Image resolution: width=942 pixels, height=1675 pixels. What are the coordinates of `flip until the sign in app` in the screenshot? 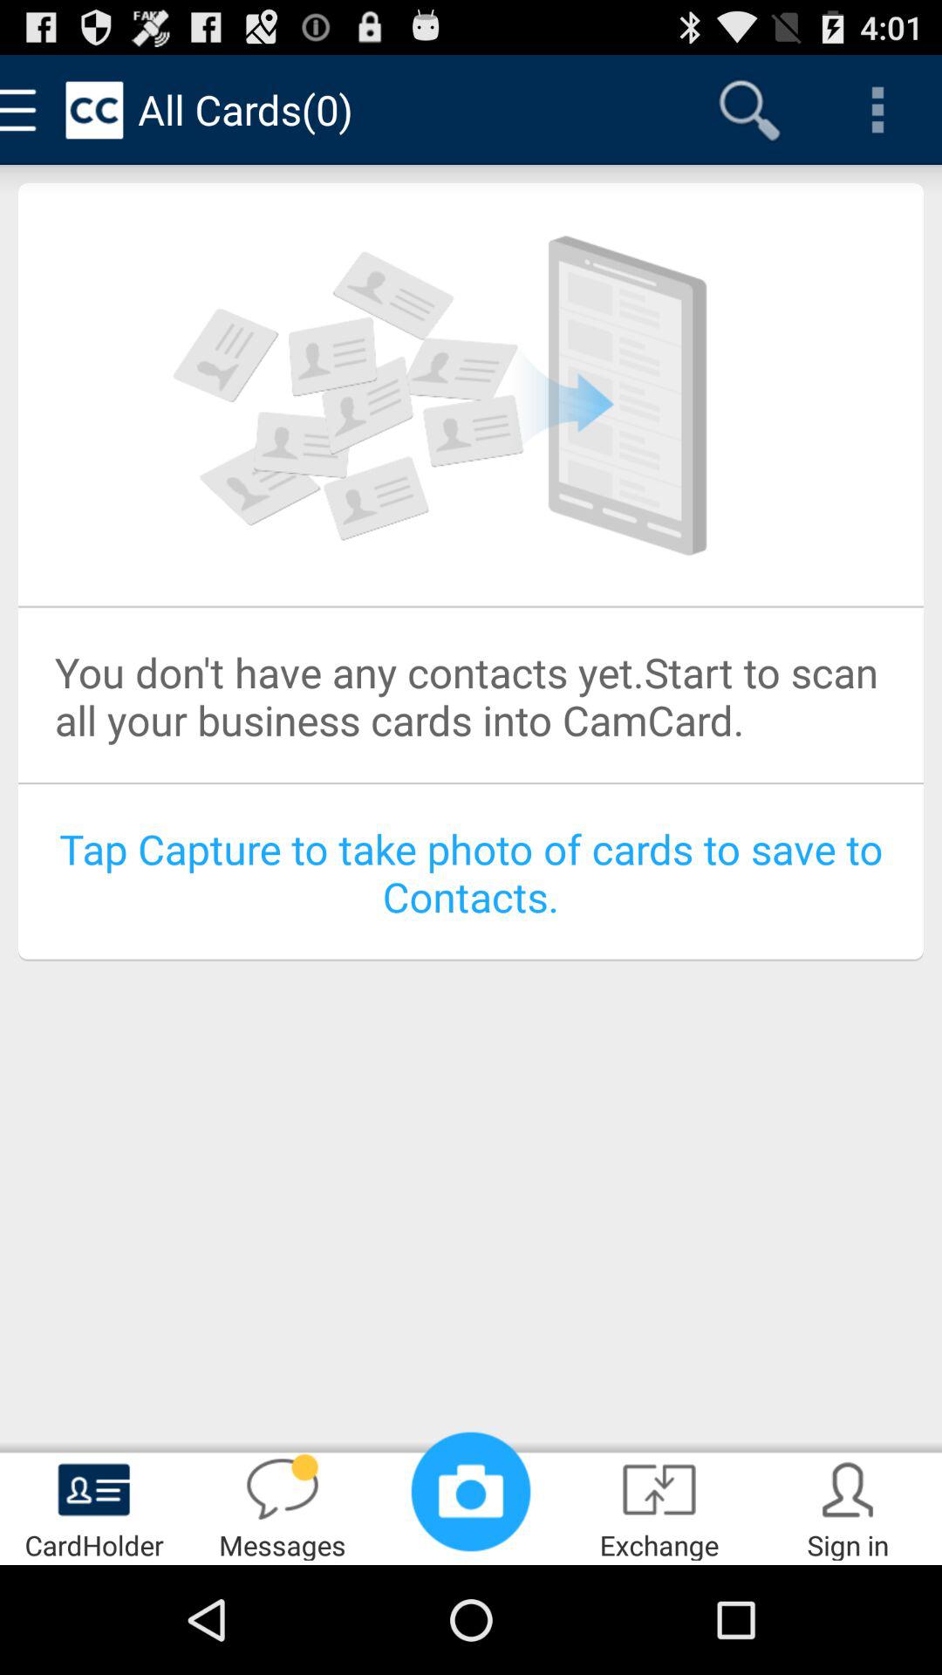 It's located at (848, 1506).